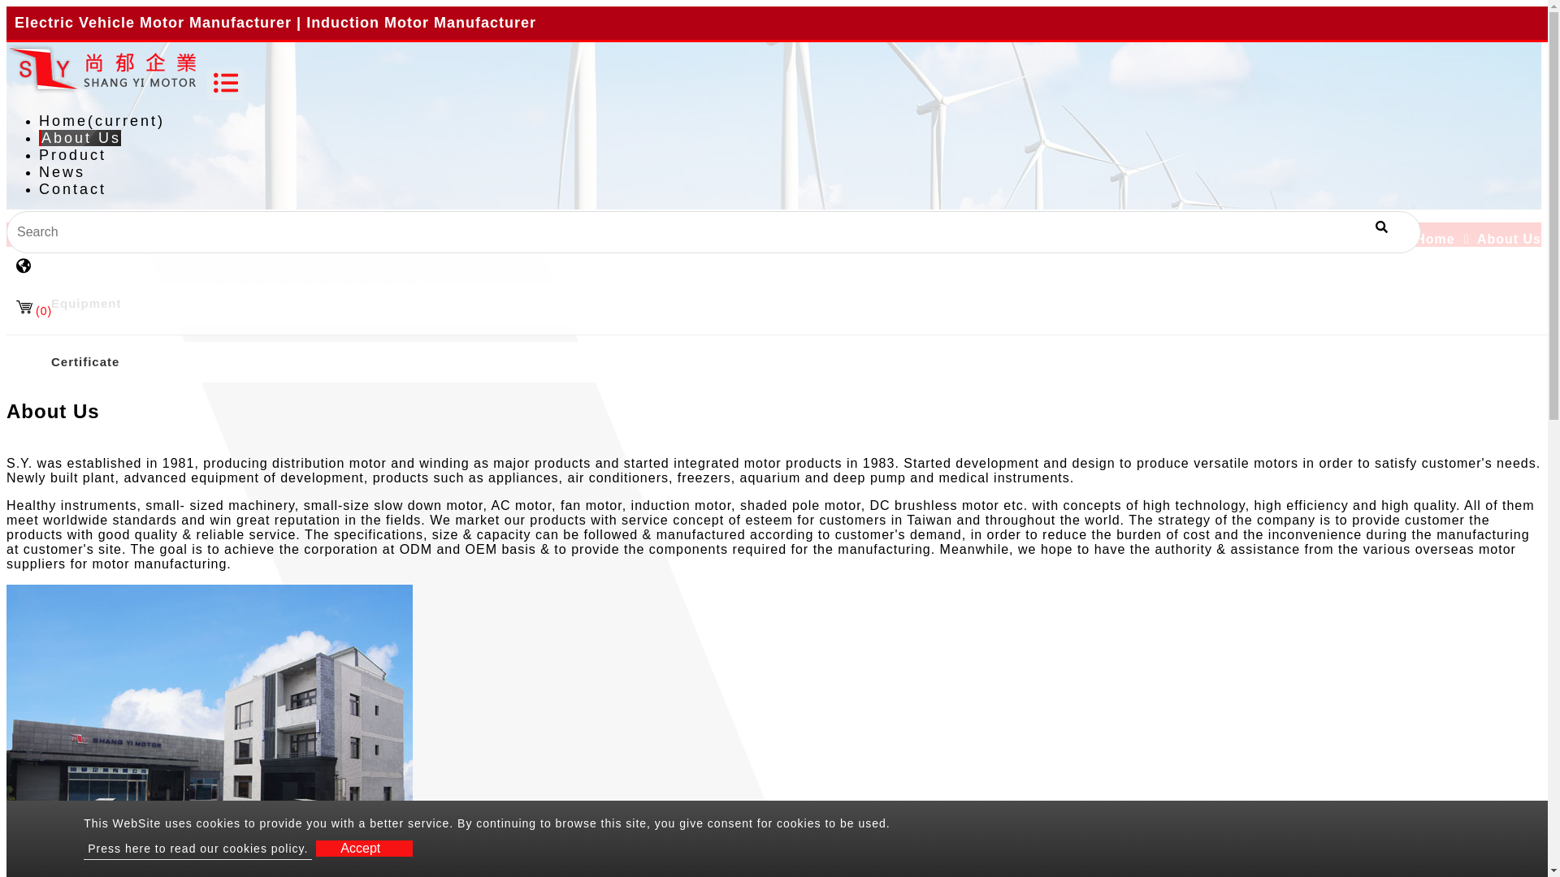 The width and height of the screenshot is (1560, 877). What do you see at coordinates (72, 188) in the screenshot?
I see `Contact` at bounding box center [72, 188].